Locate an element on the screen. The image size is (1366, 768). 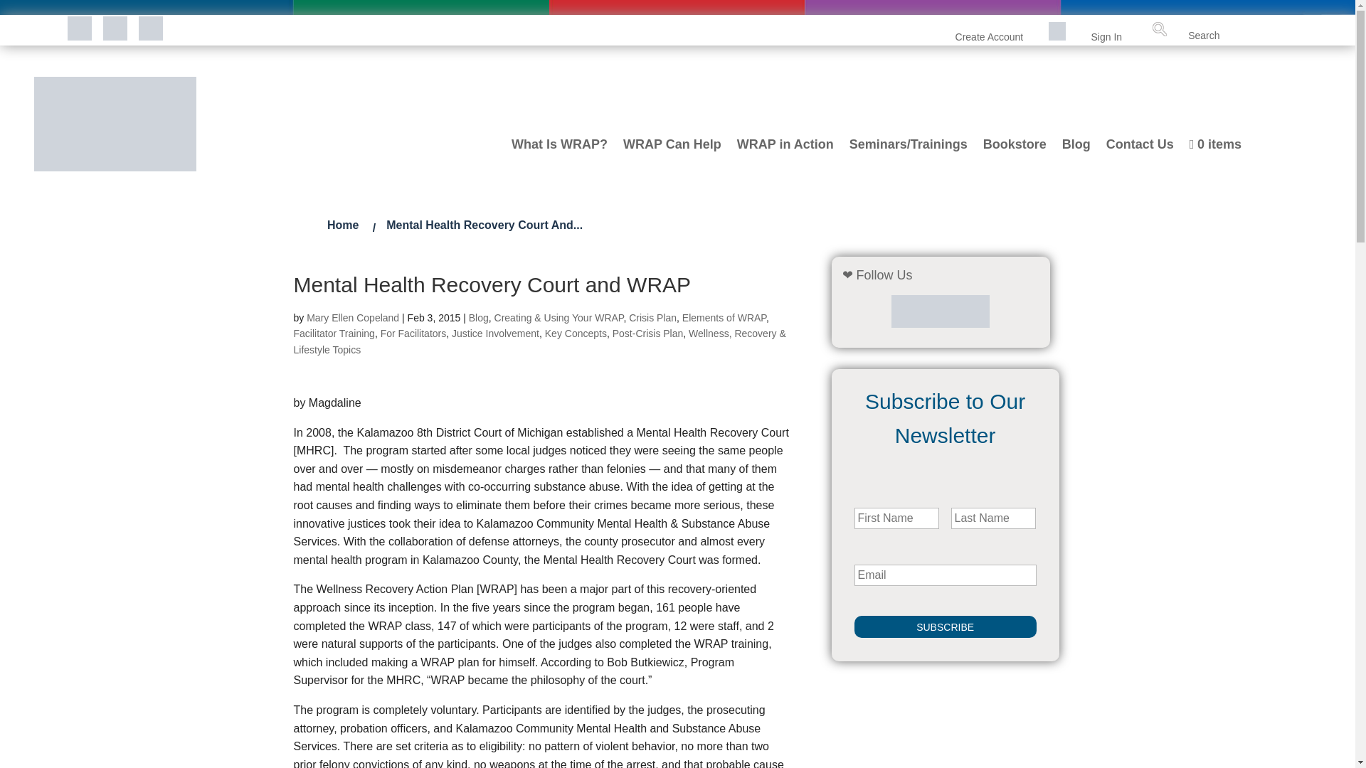
WRAP Can Help is located at coordinates (672, 156).